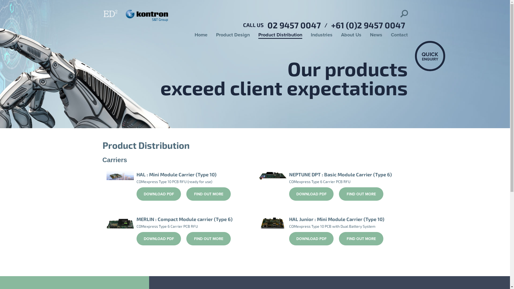  Describe the element at coordinates (351, 35) in the screenshot. I see `About Us` at that location.